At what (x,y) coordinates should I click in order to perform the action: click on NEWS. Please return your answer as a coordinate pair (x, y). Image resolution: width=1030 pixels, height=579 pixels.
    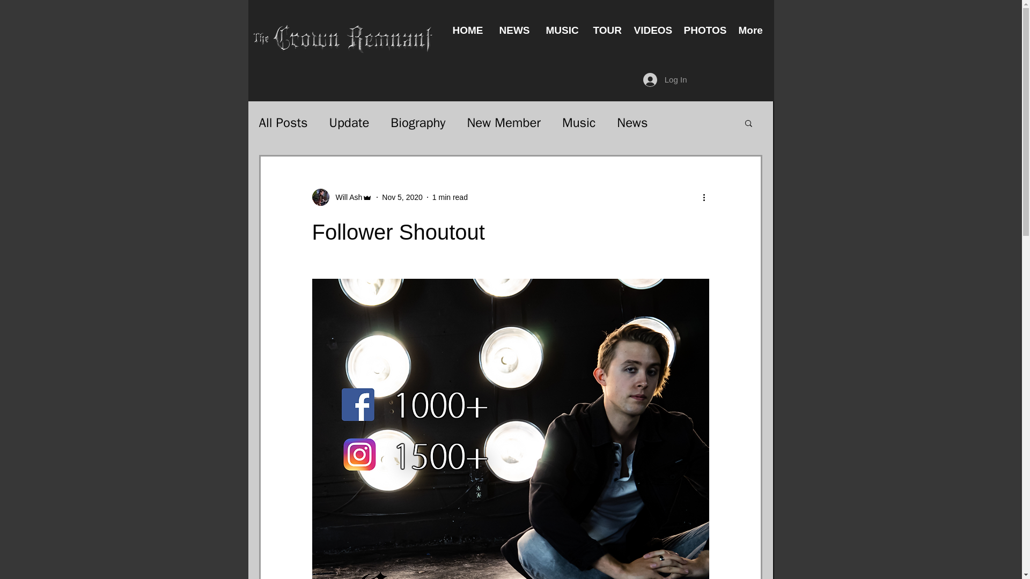
    Looking at the image, I should click on (514, 30).